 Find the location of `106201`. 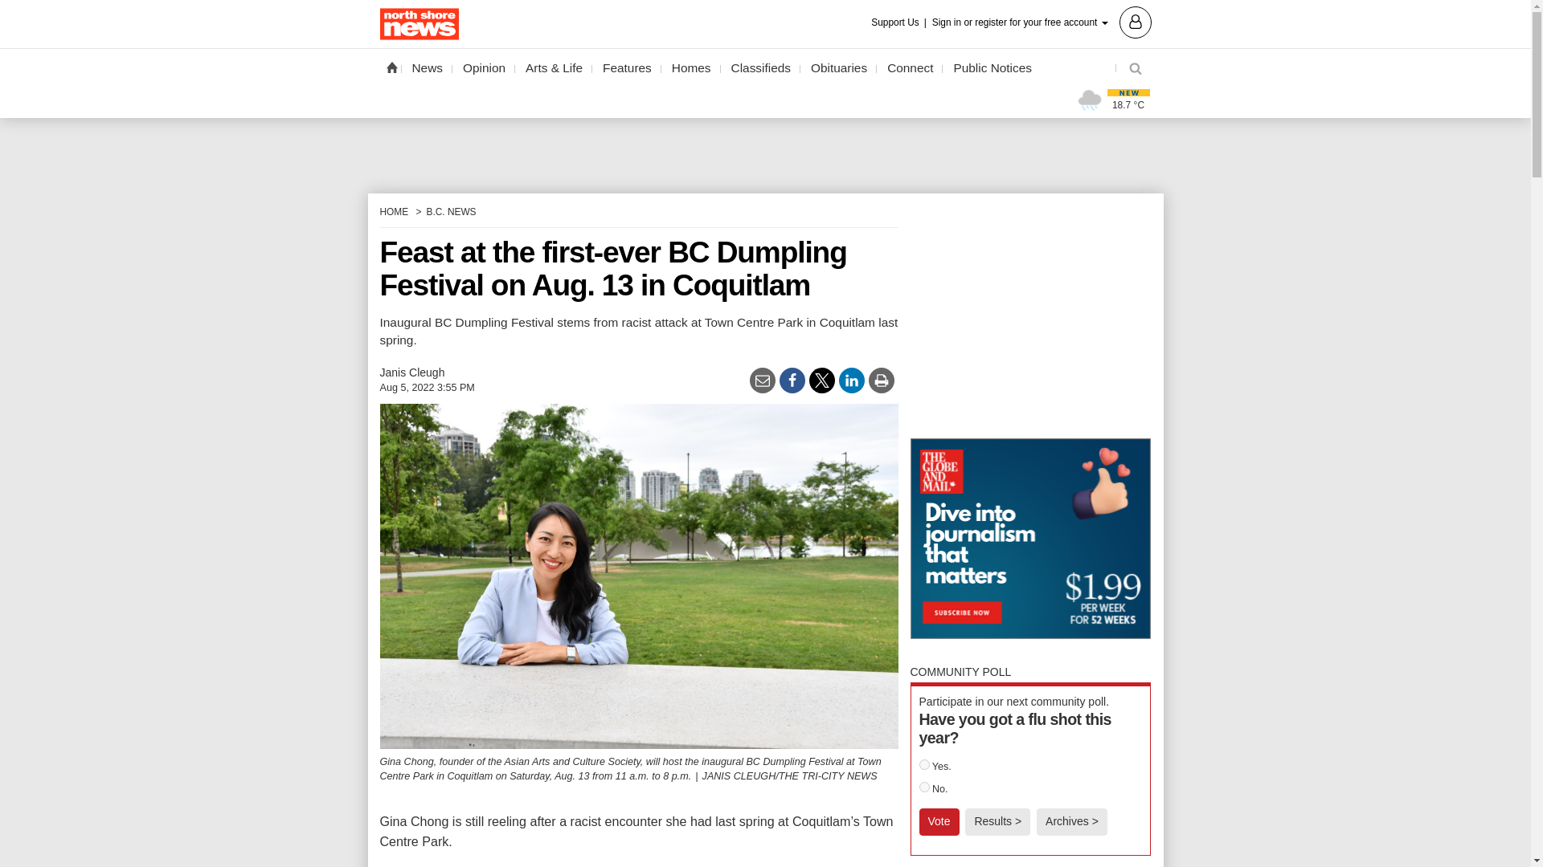

106201 is located at coordinates (924, 764).